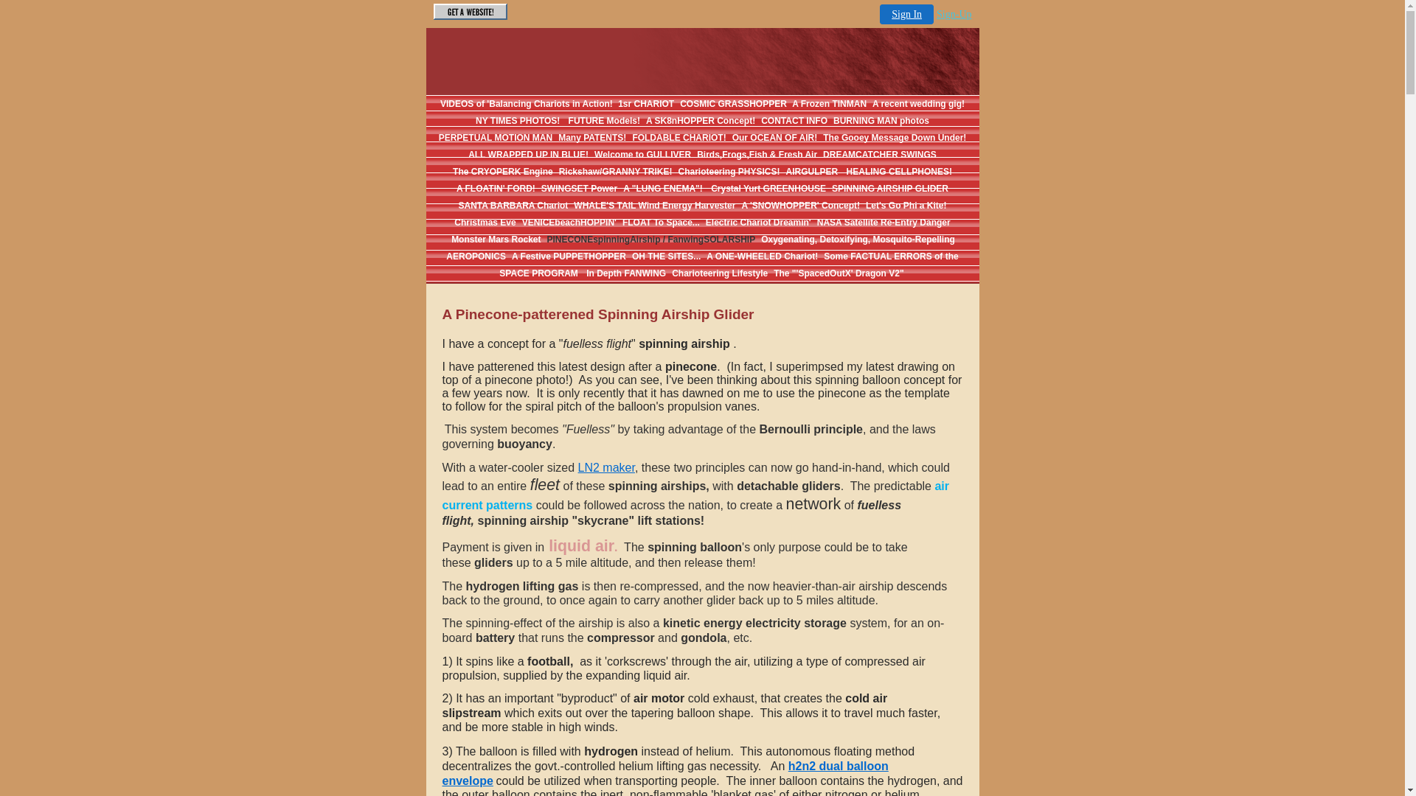  Describe the element at coordinates (884, 223) in the screenshot. I see `NASA Satellite Re-Entry Danger` at that location.